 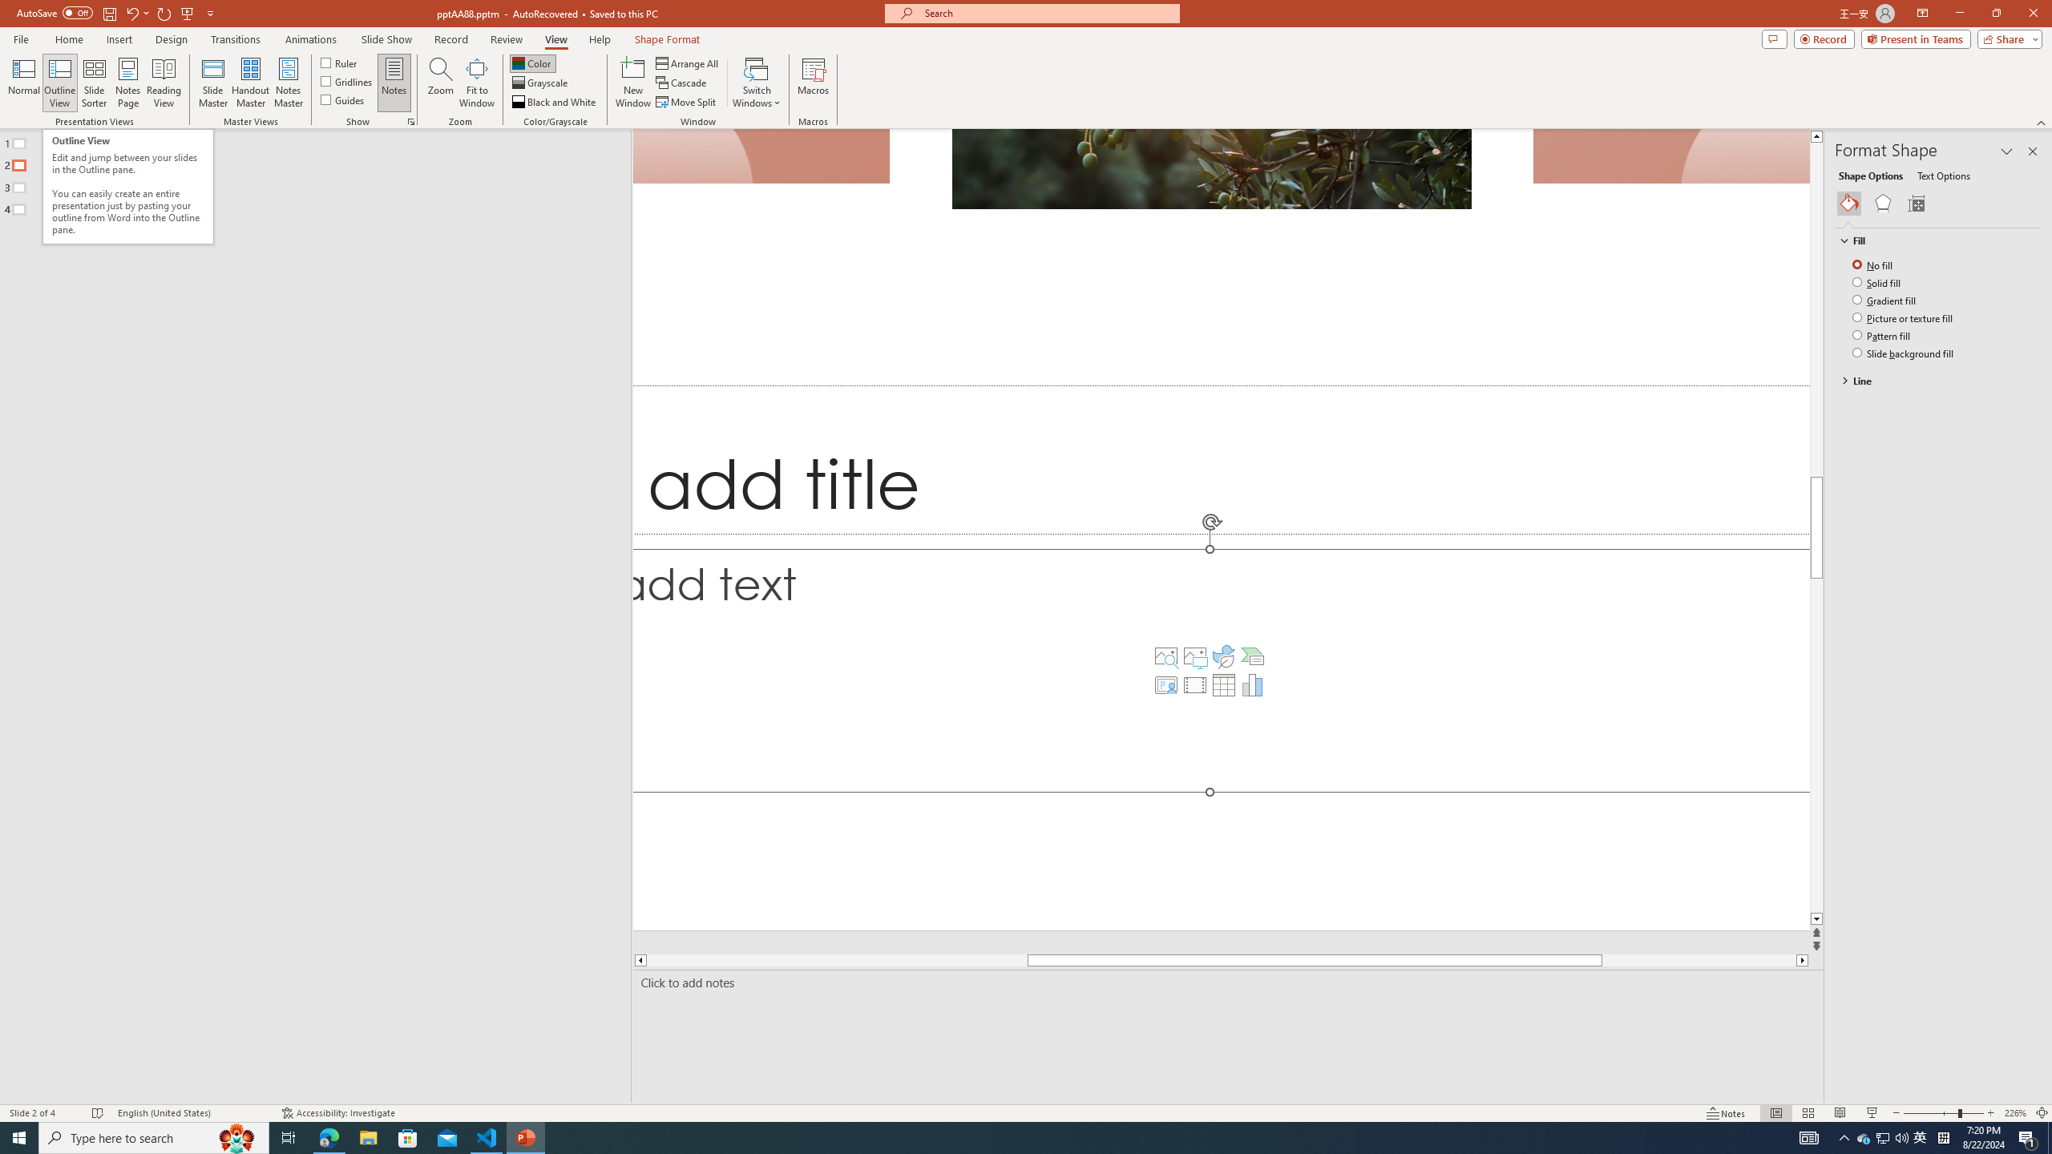 What do you see at coordinates (633, 83) in the screenshot?
I see `New Window` at bounding box center [633, 83].